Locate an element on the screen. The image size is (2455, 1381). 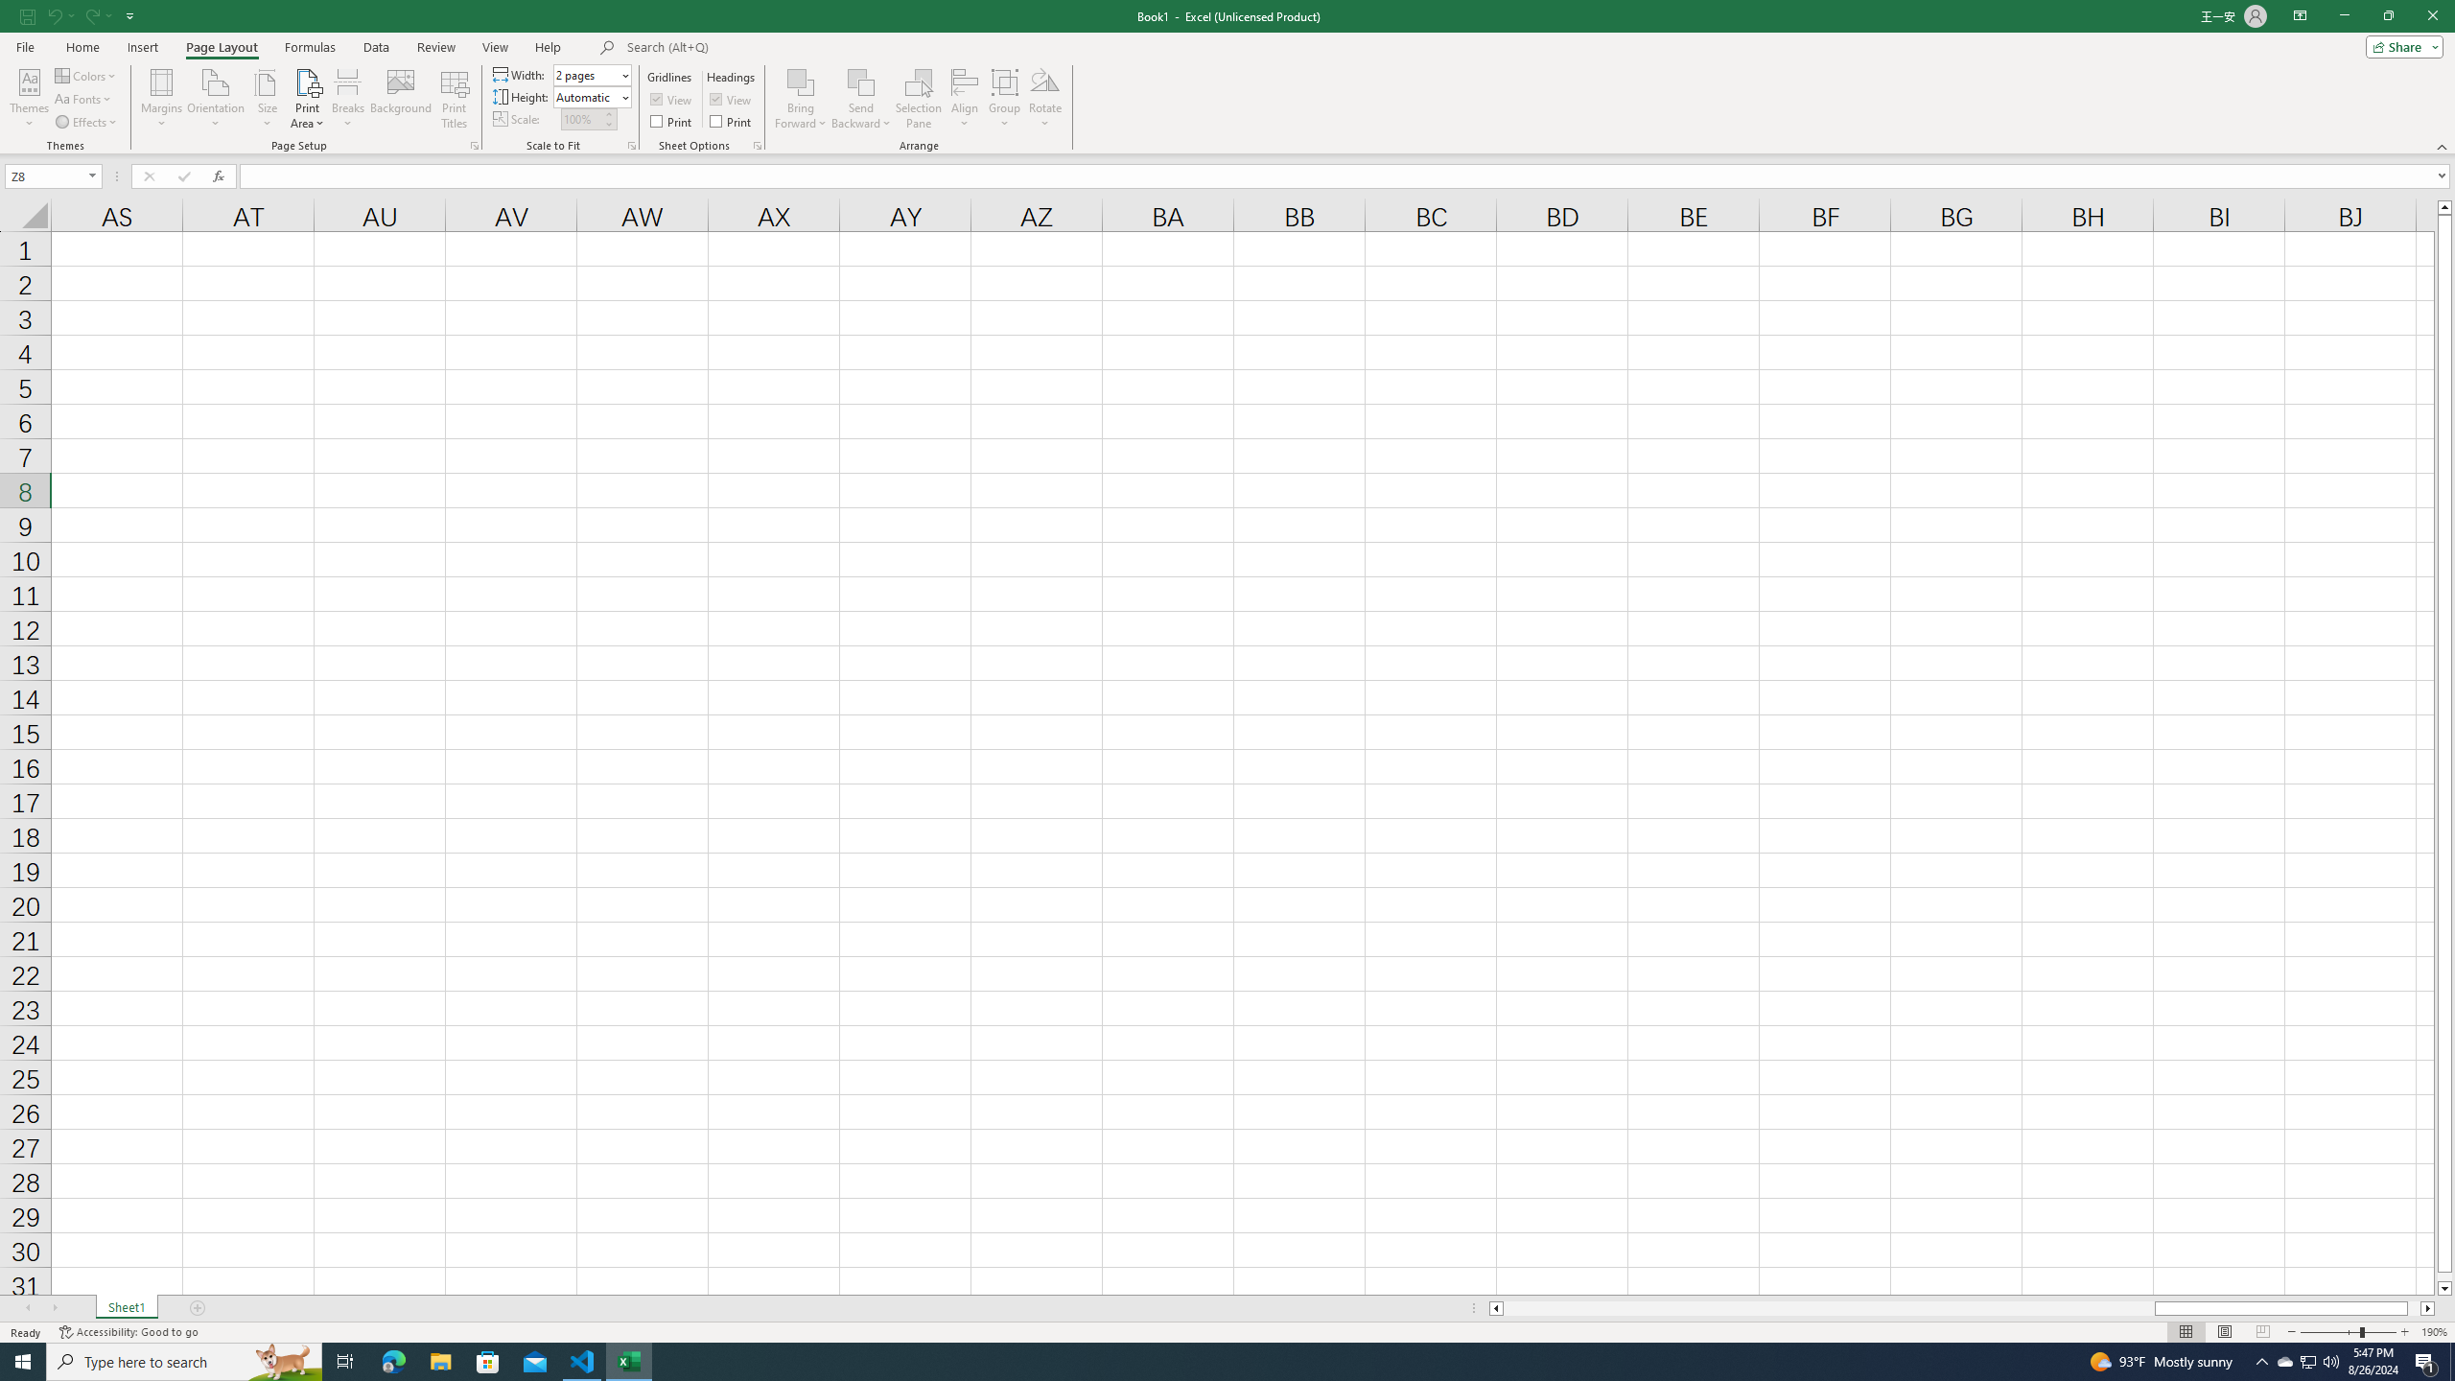
Print Titles is located at coordinates (455, 99).